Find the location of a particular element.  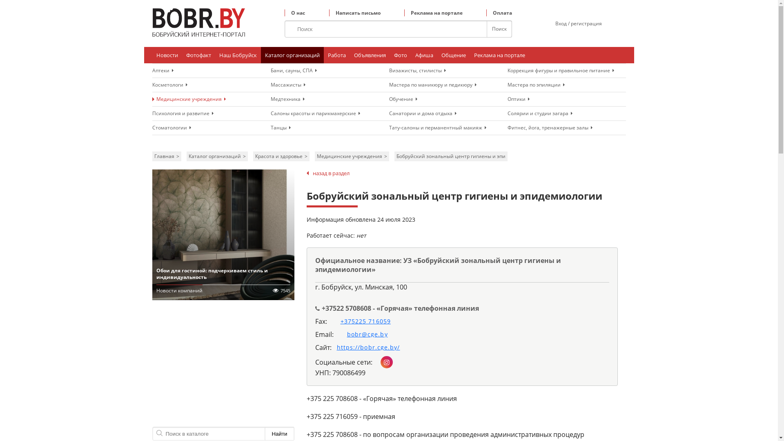

bobr@cge.by is located at coordinates (364, 334).